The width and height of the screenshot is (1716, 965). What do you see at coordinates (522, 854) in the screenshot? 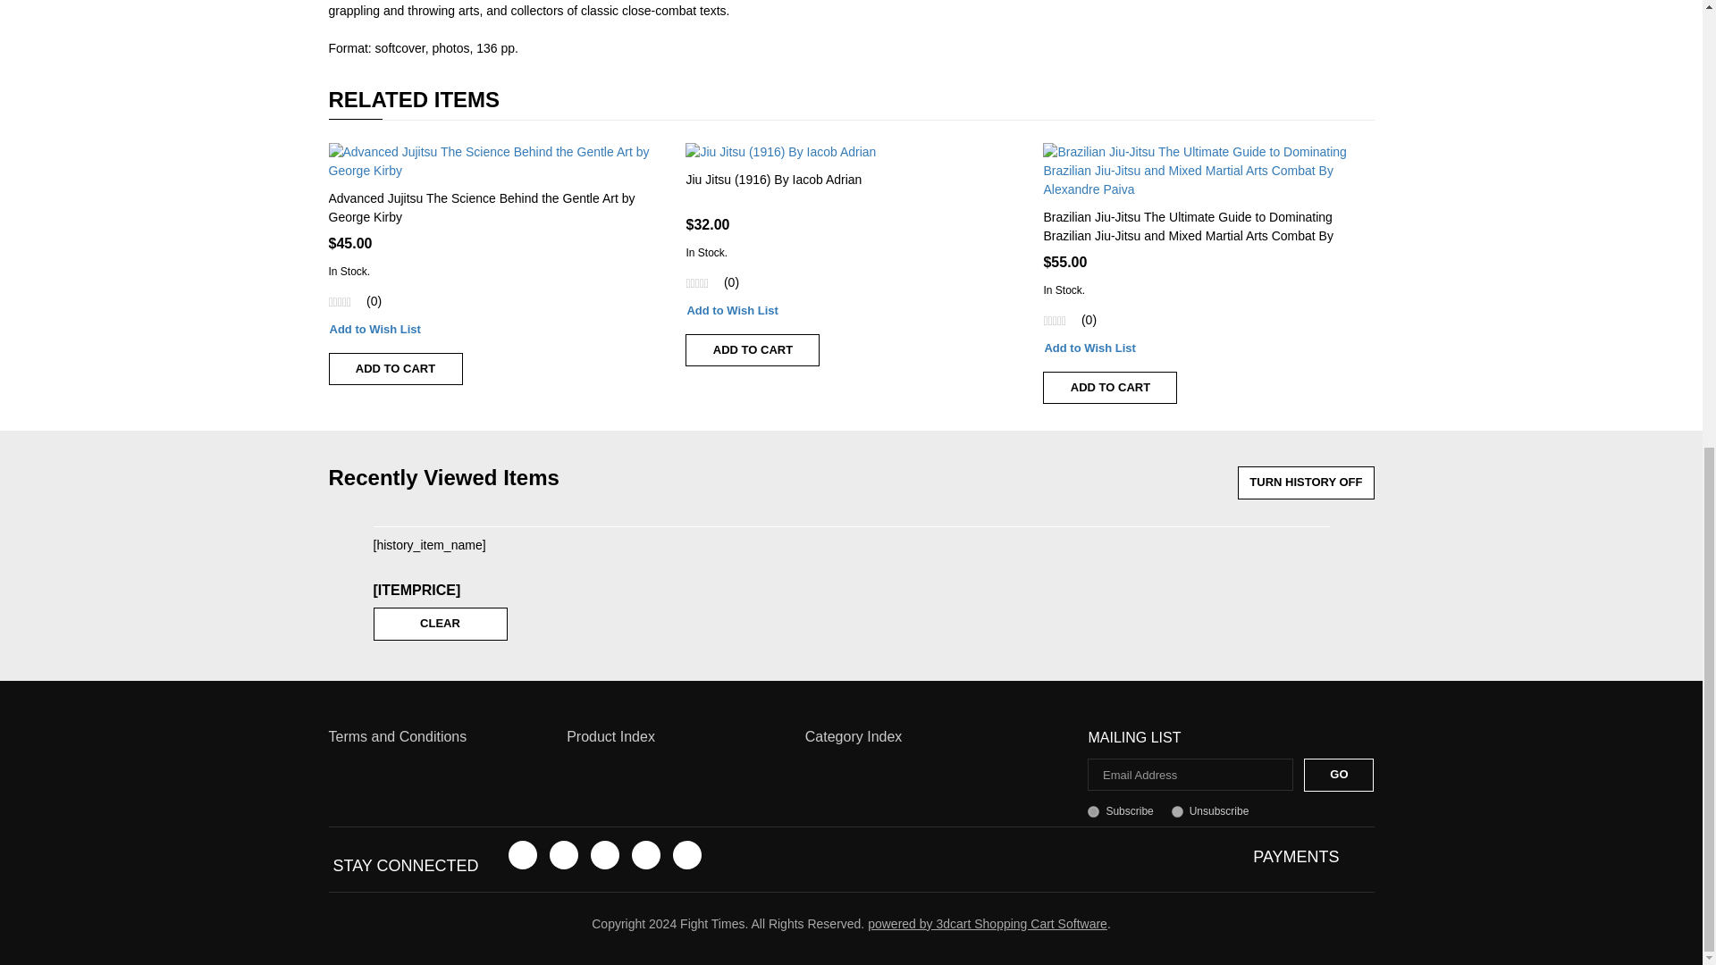
I see `Like Us on Facebook` at bounding box center [522, 854].